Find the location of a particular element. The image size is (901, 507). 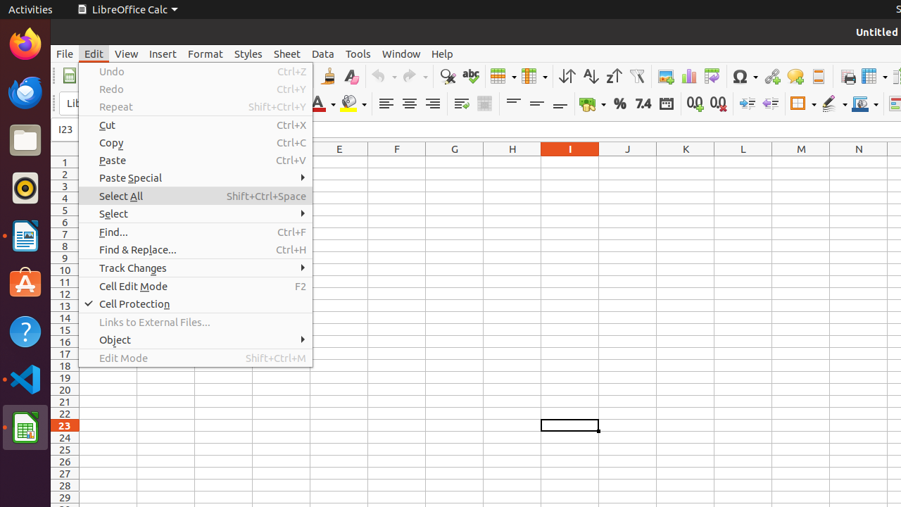

Row is located at coordinates (503, 76).